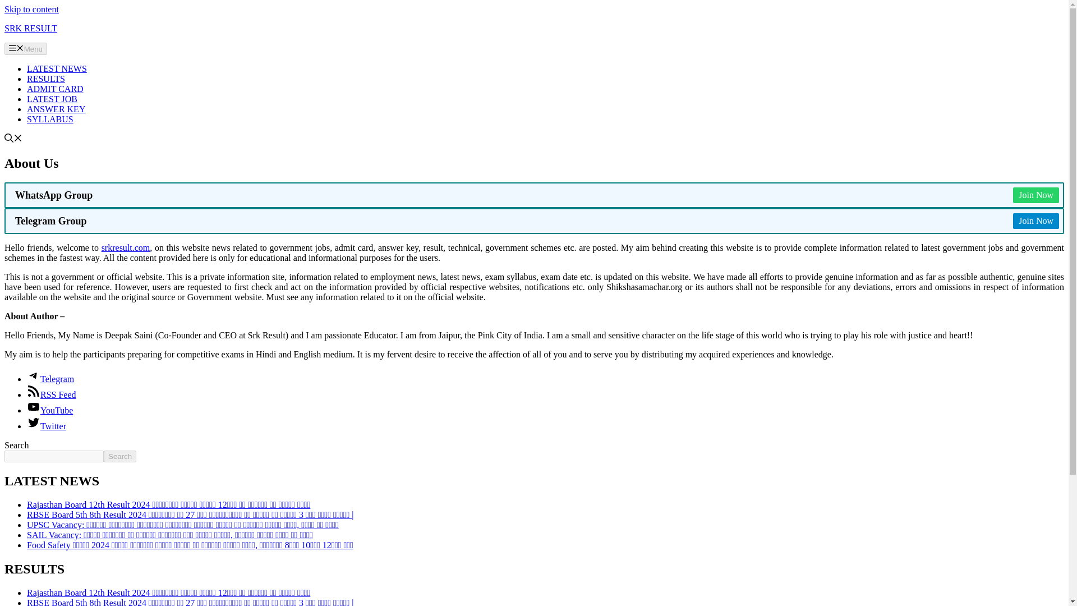 The width and height of the screenshot is (1077, 606). I want to click on Search, so click(120, 457).